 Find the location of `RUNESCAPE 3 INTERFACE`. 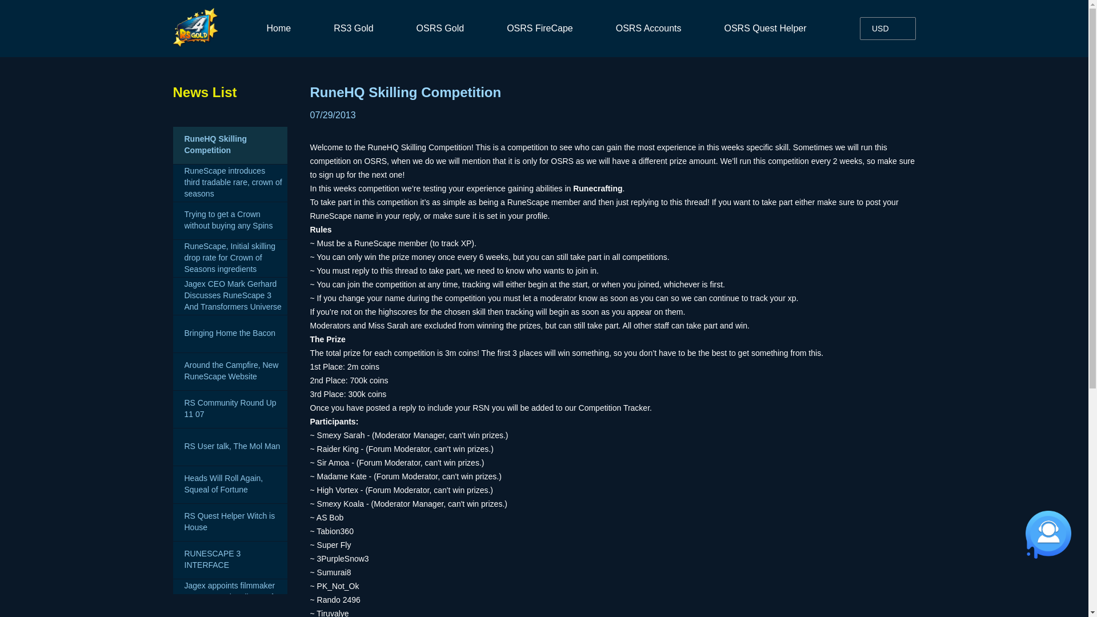

RUNESCAPE 3 INTERFACE is located at coordinates (230, 560).